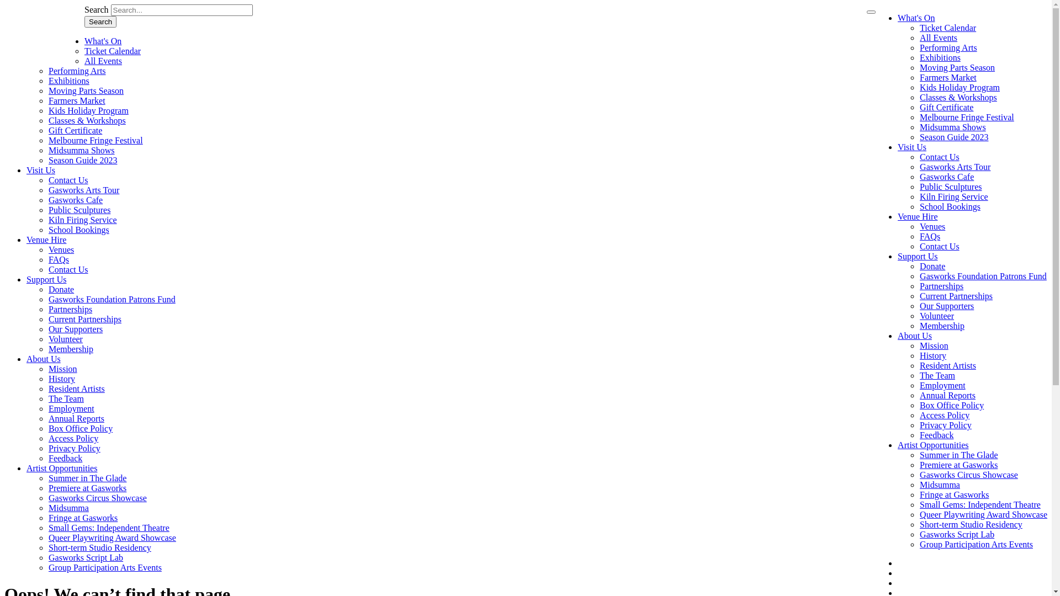 This screenshot has height=596, width=1060. What do you see at coordinates (75, 130) in the screenshot?
I see `Gift Certificate` at bounding box center [75, 130].